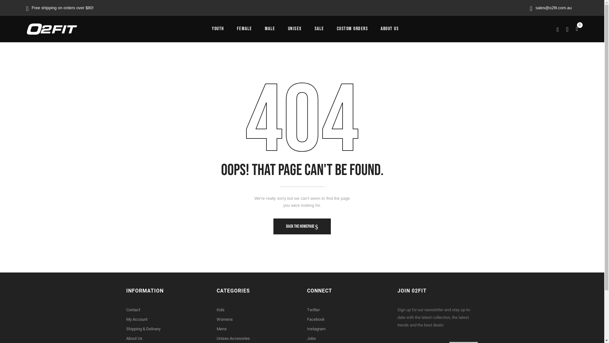  What do you see at coordinates (233, 339) in the screenshot?
I see `Unisex Accesories` at bounding box center [233, 339].